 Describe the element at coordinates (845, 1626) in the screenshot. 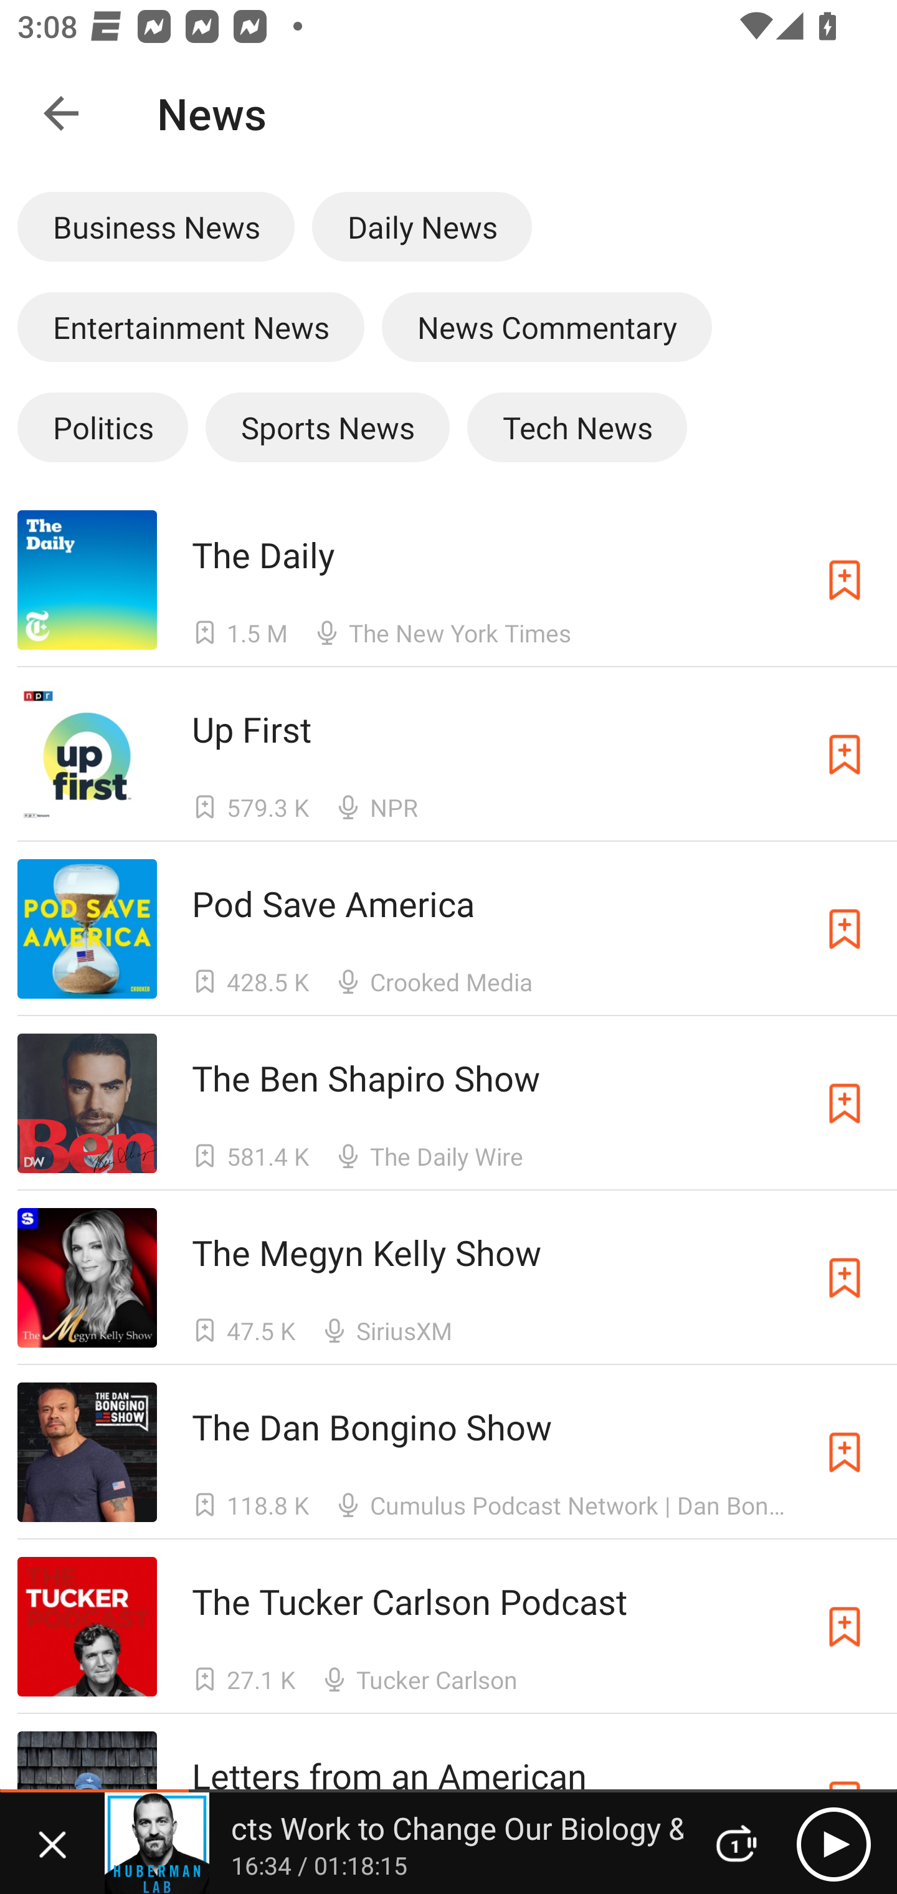

I see `Subscribe` at that location.